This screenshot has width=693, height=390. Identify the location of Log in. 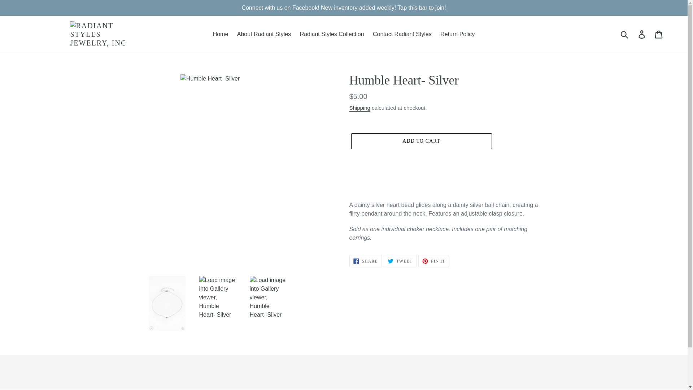
(642, 34).